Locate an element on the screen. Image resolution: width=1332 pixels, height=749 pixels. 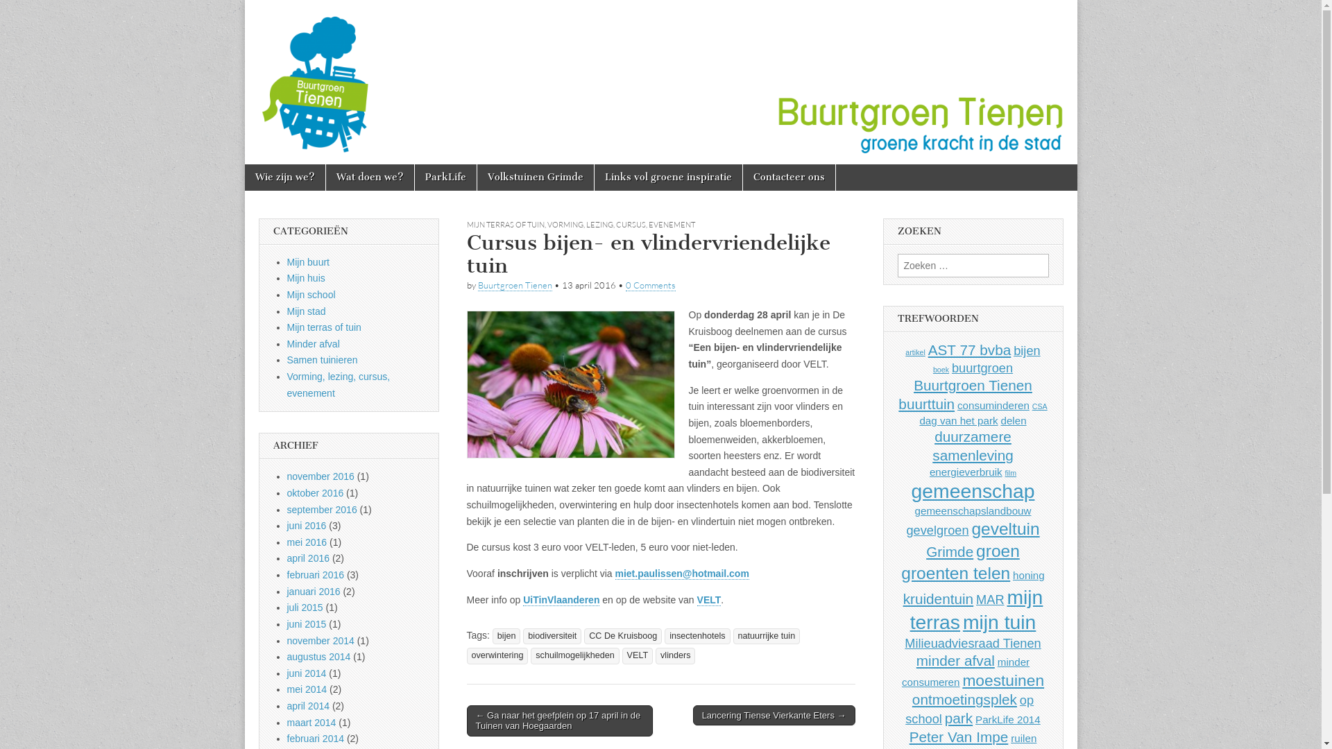
Contacteer ons is located at coordinates (788, 178).